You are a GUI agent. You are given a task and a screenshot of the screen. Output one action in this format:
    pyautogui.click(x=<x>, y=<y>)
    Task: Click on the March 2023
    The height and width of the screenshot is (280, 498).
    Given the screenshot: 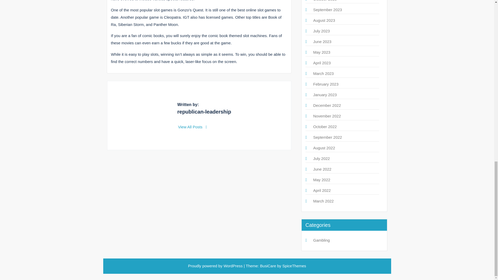 What is the action you would take?
    pyautogui.click(x=323, y=73)
    